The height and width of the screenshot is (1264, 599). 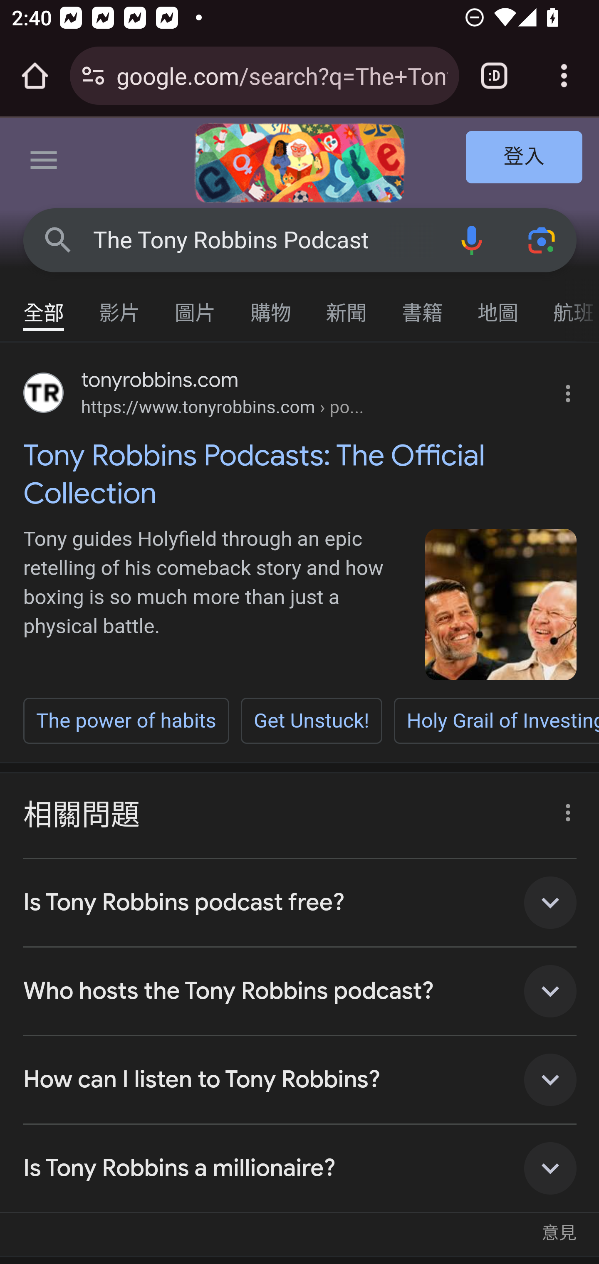 What do you see at coordinates (300, 1080) in the screenshot?
I see `How can I listen to Tony Robbins?` at bounding box center [300, 1080].